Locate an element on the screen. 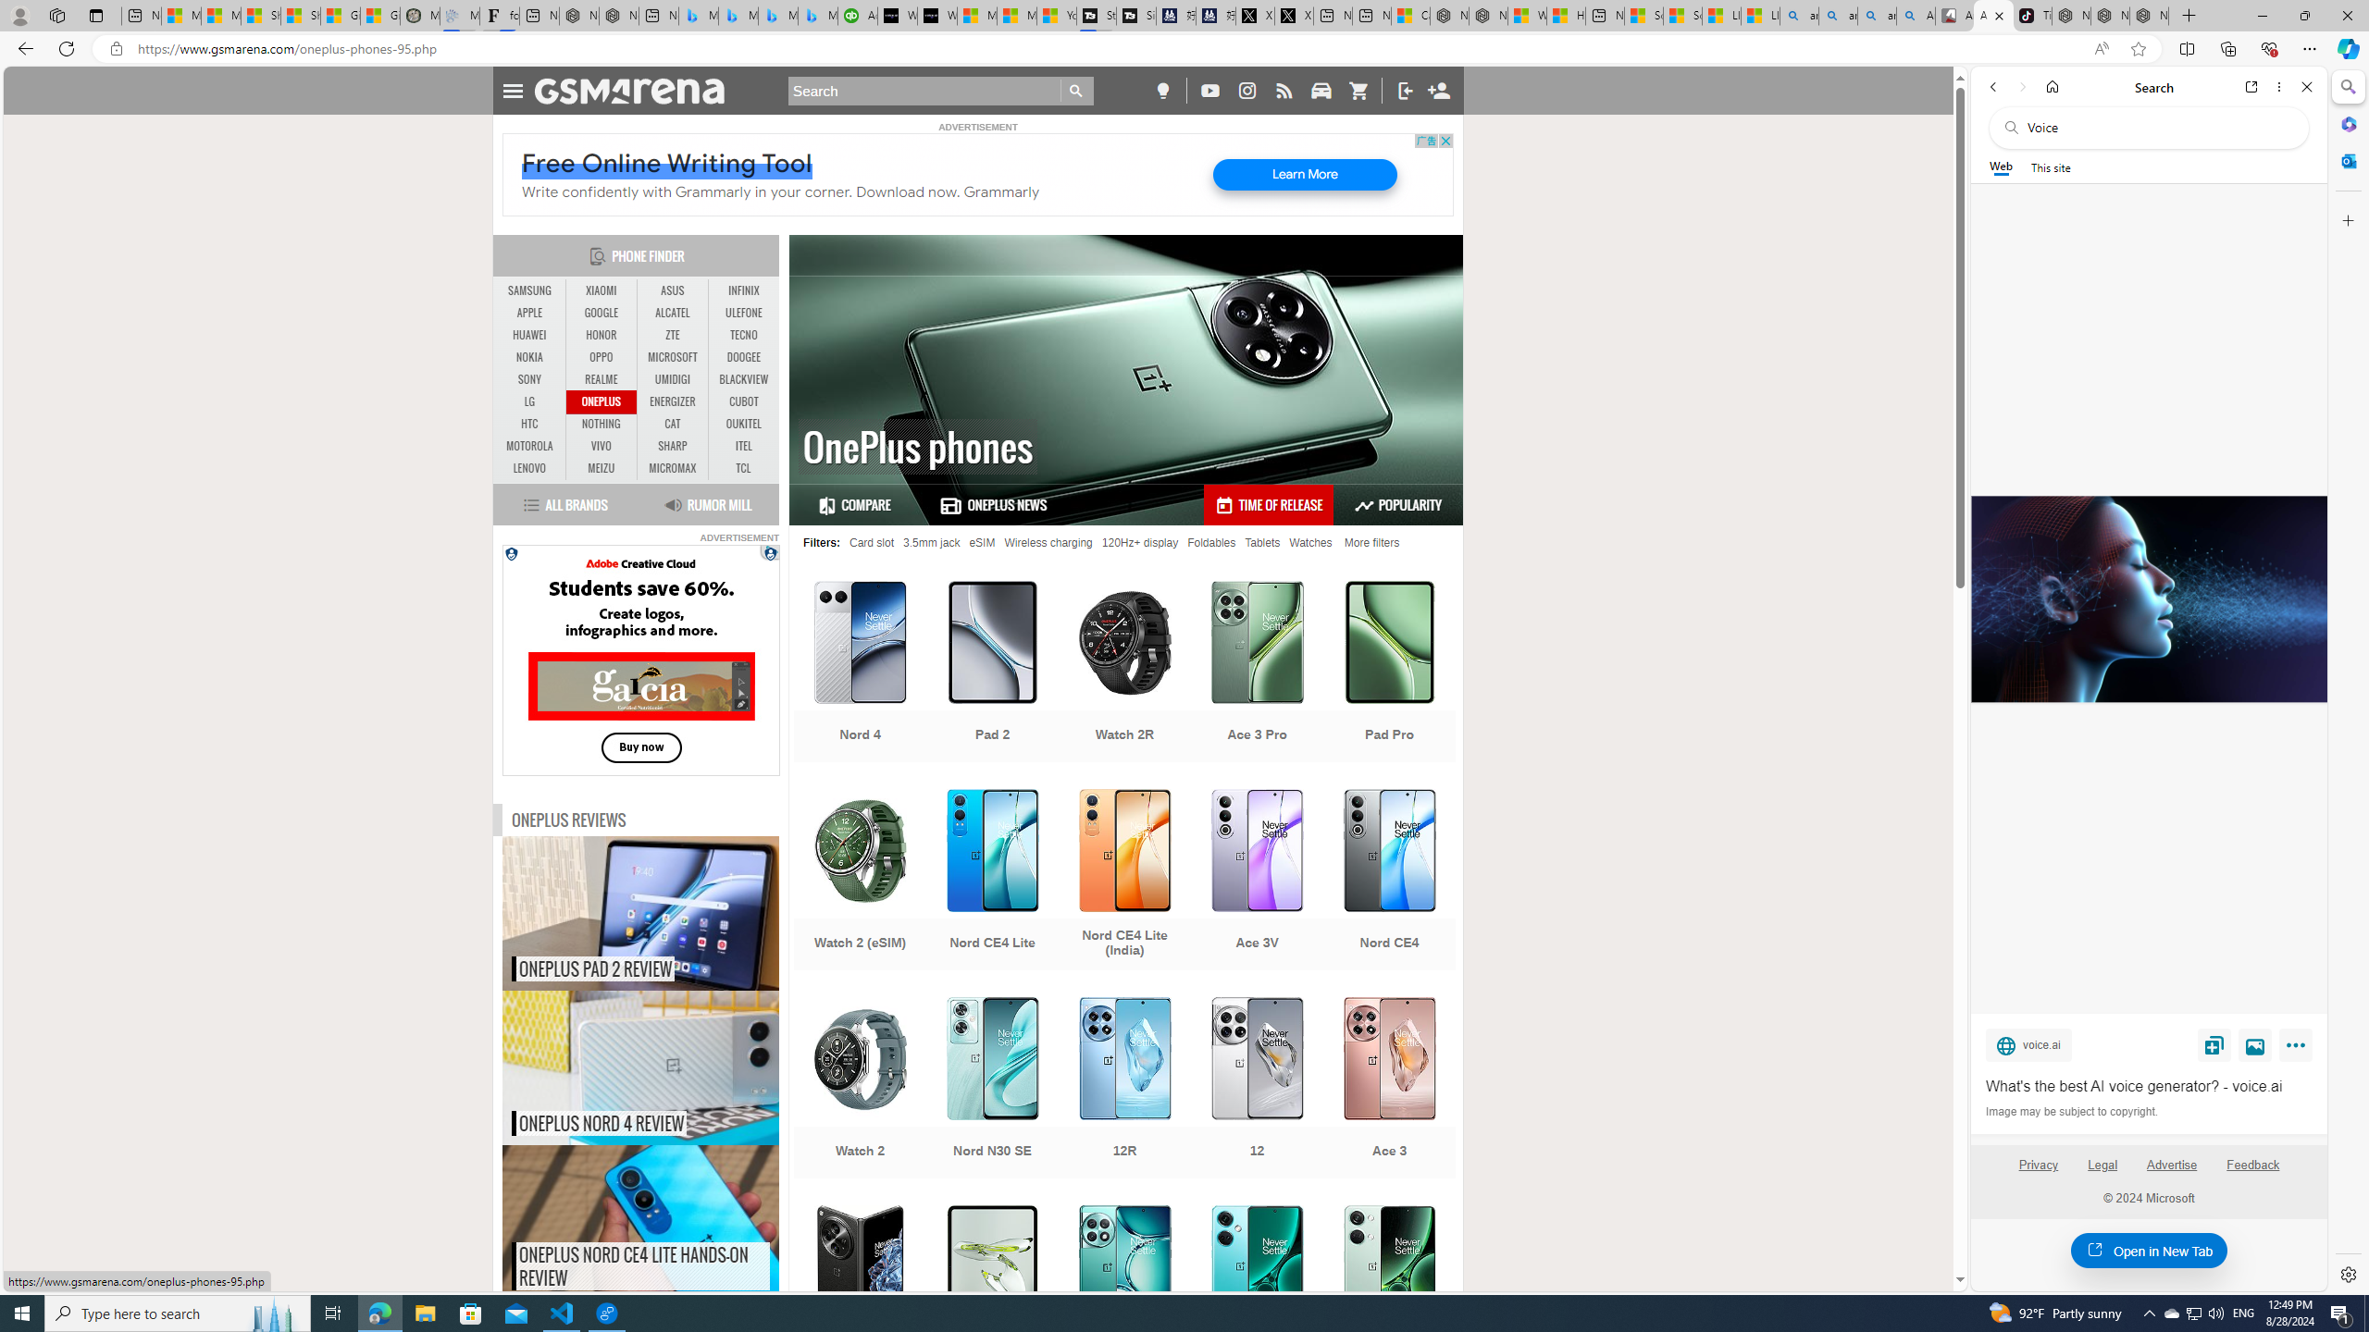 The image size is (2369, 1332). 120Hz+ display is located at coordinates (1140, 542).